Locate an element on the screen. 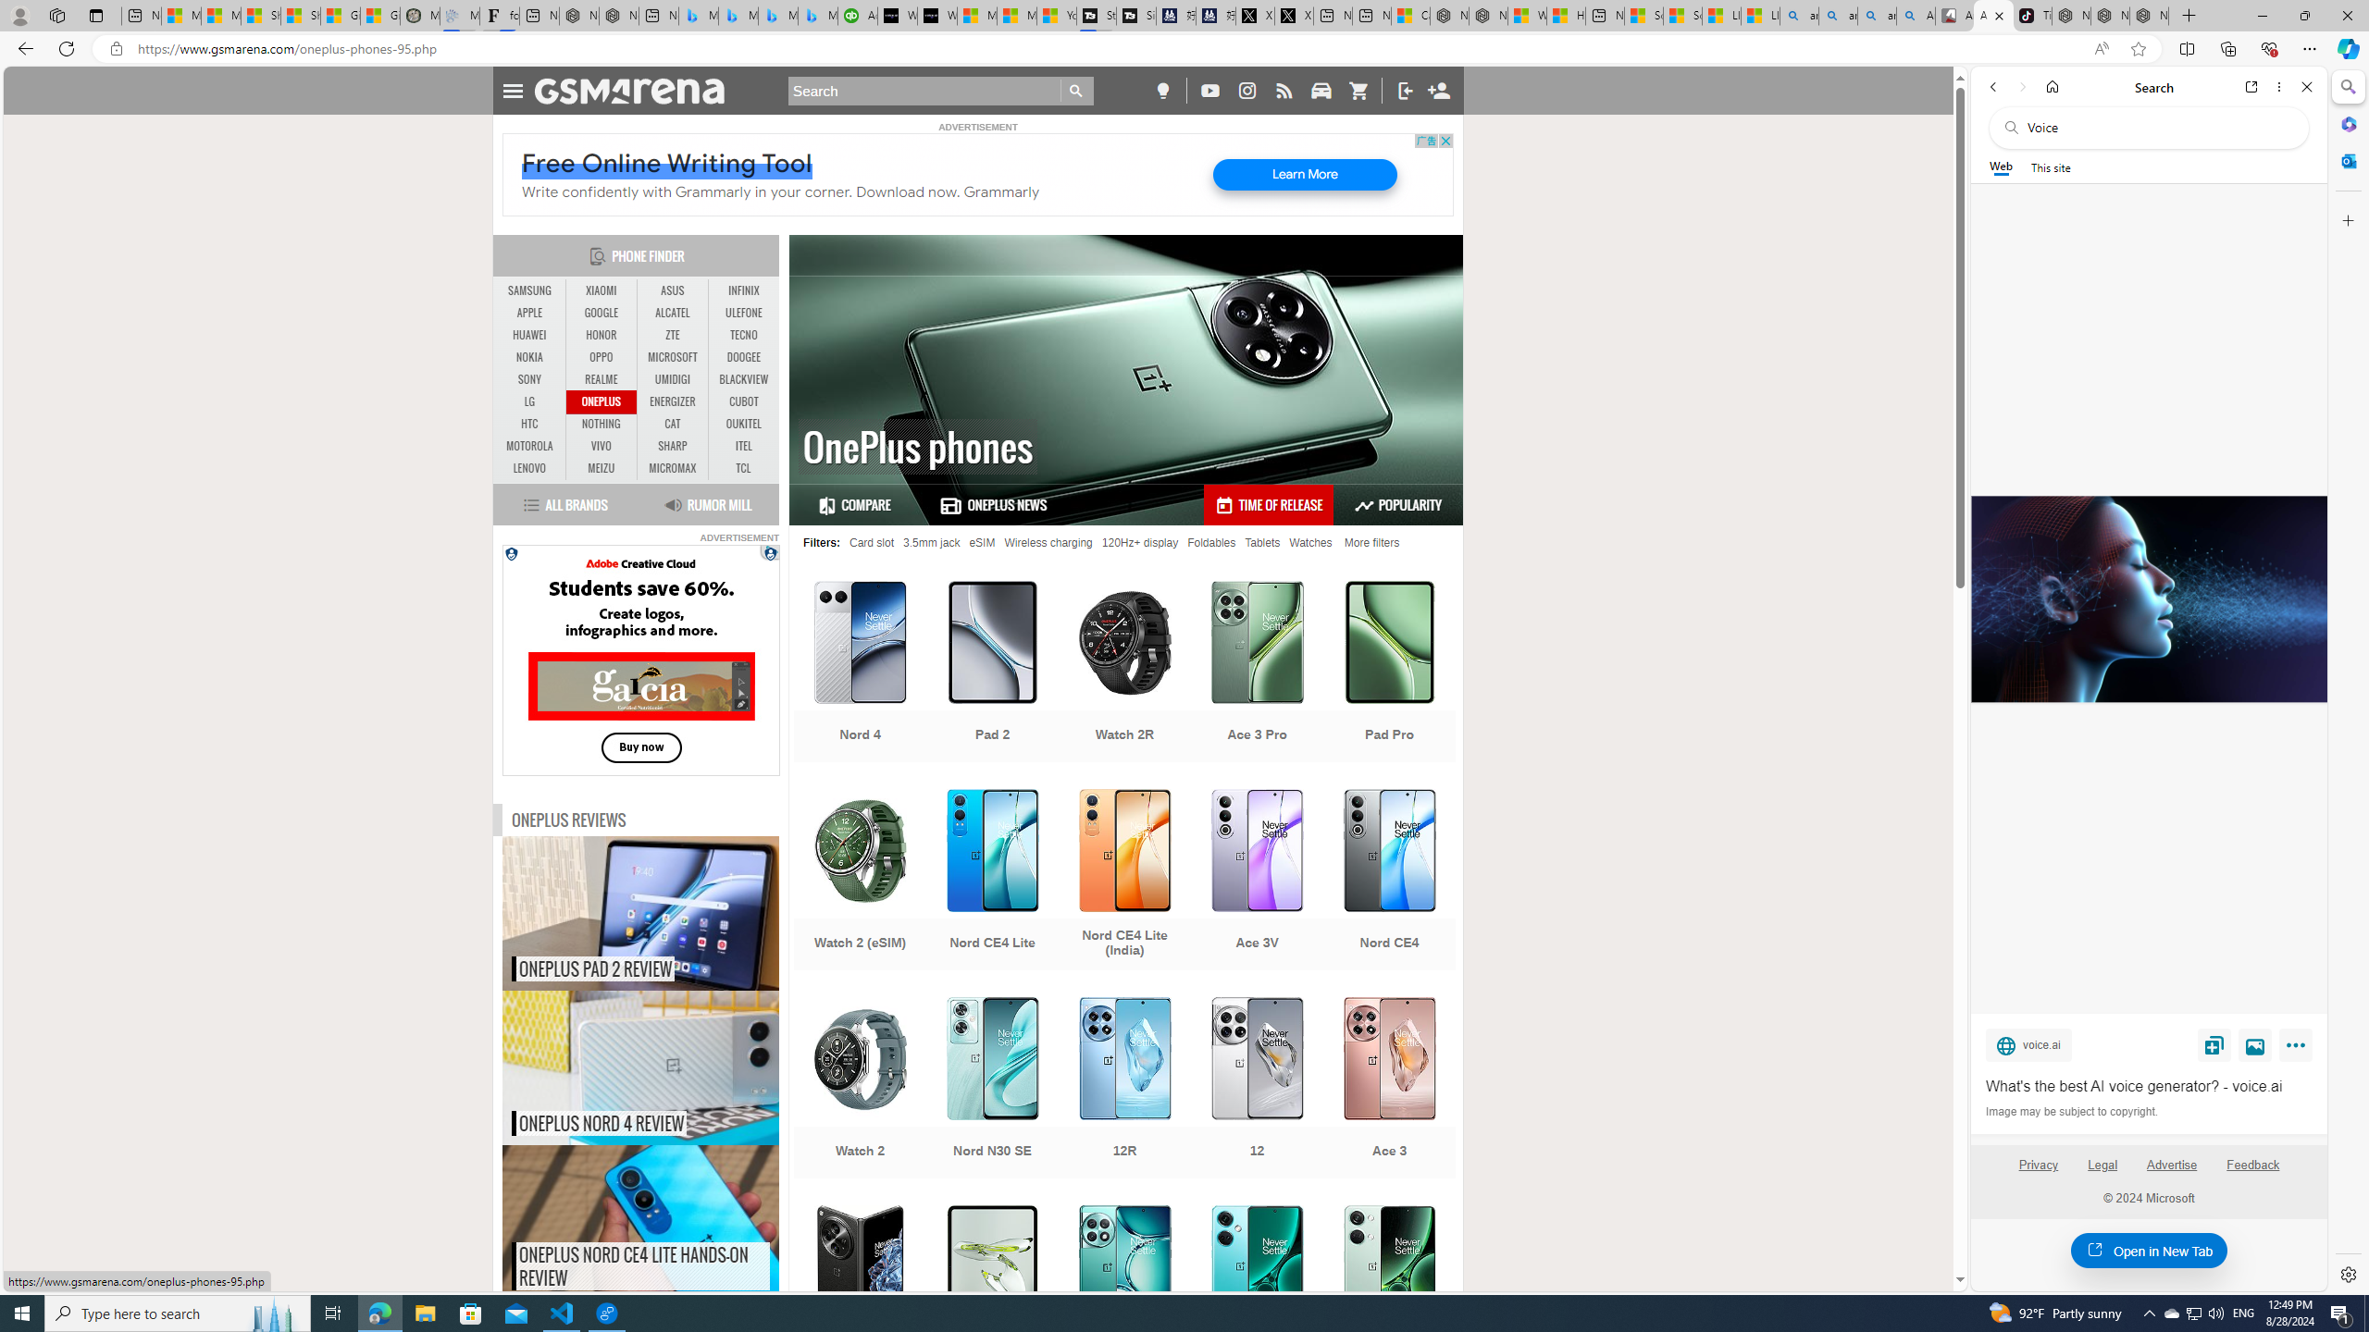 The image size is (2369, 1332). 120Hz+ display is located at coordinates (1140, 542).